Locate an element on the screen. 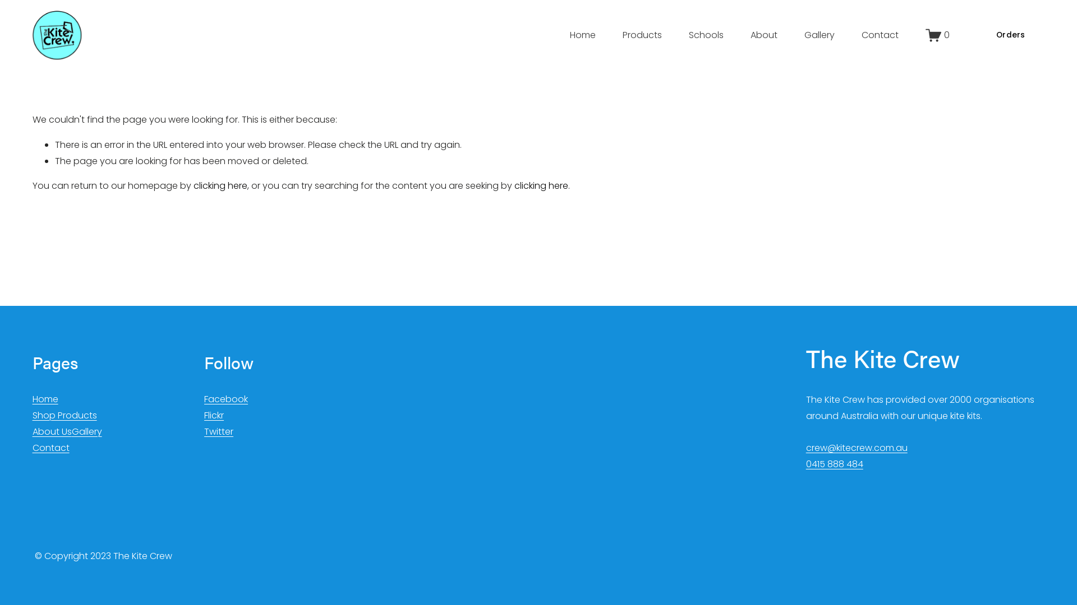 Image resolution: width=1077 pixels, height=605 pixels. clicking here is located at coordinates (541, 186).